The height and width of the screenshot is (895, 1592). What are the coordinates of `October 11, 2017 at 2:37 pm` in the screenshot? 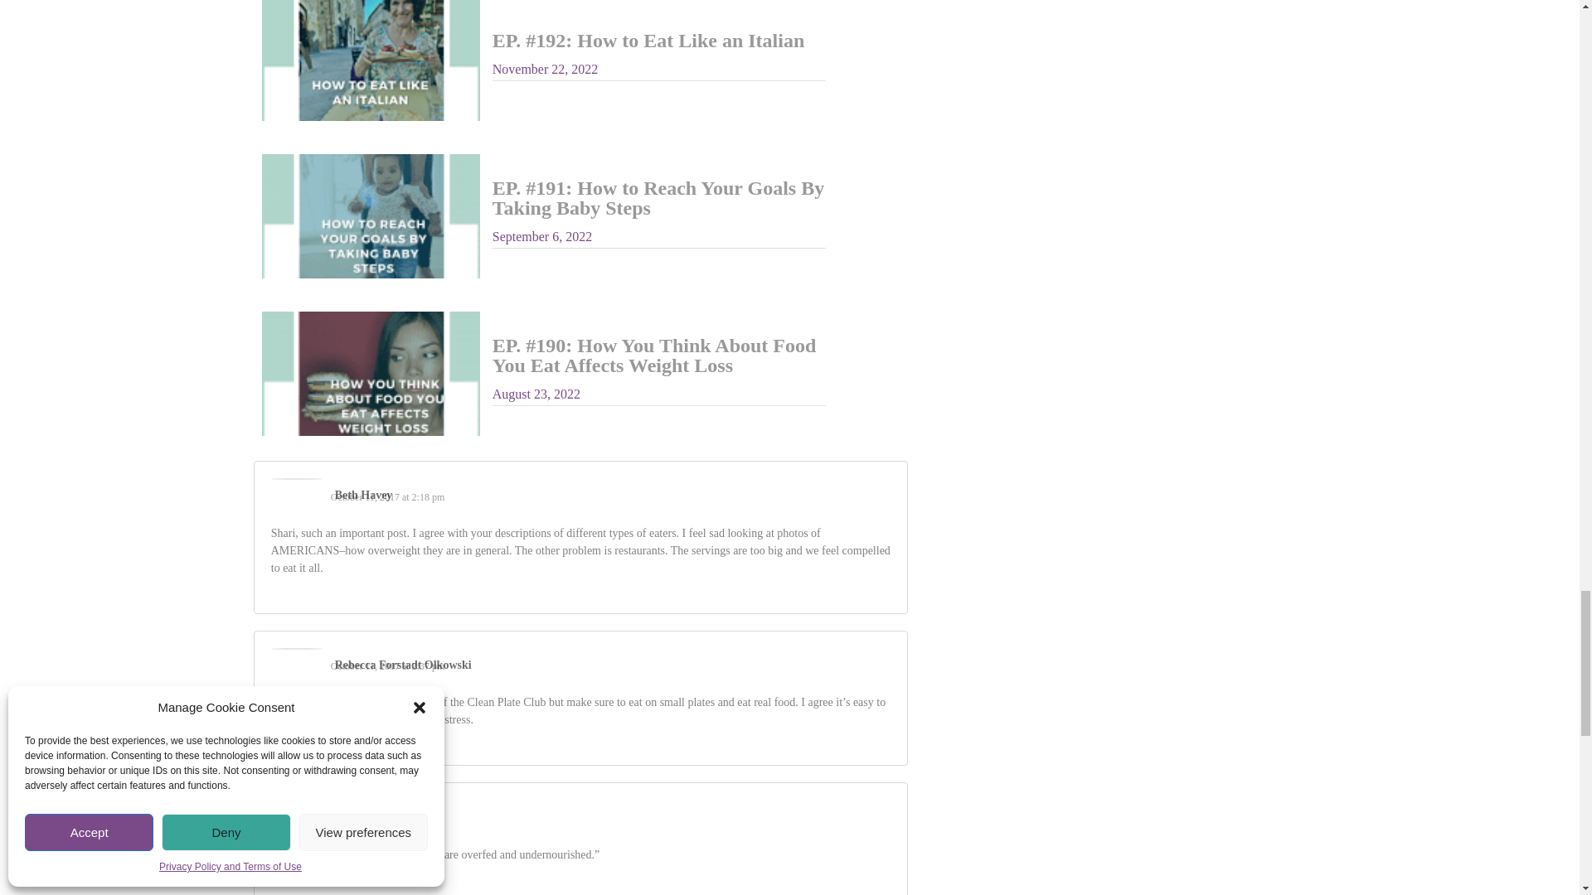 It's located at (388, 666).